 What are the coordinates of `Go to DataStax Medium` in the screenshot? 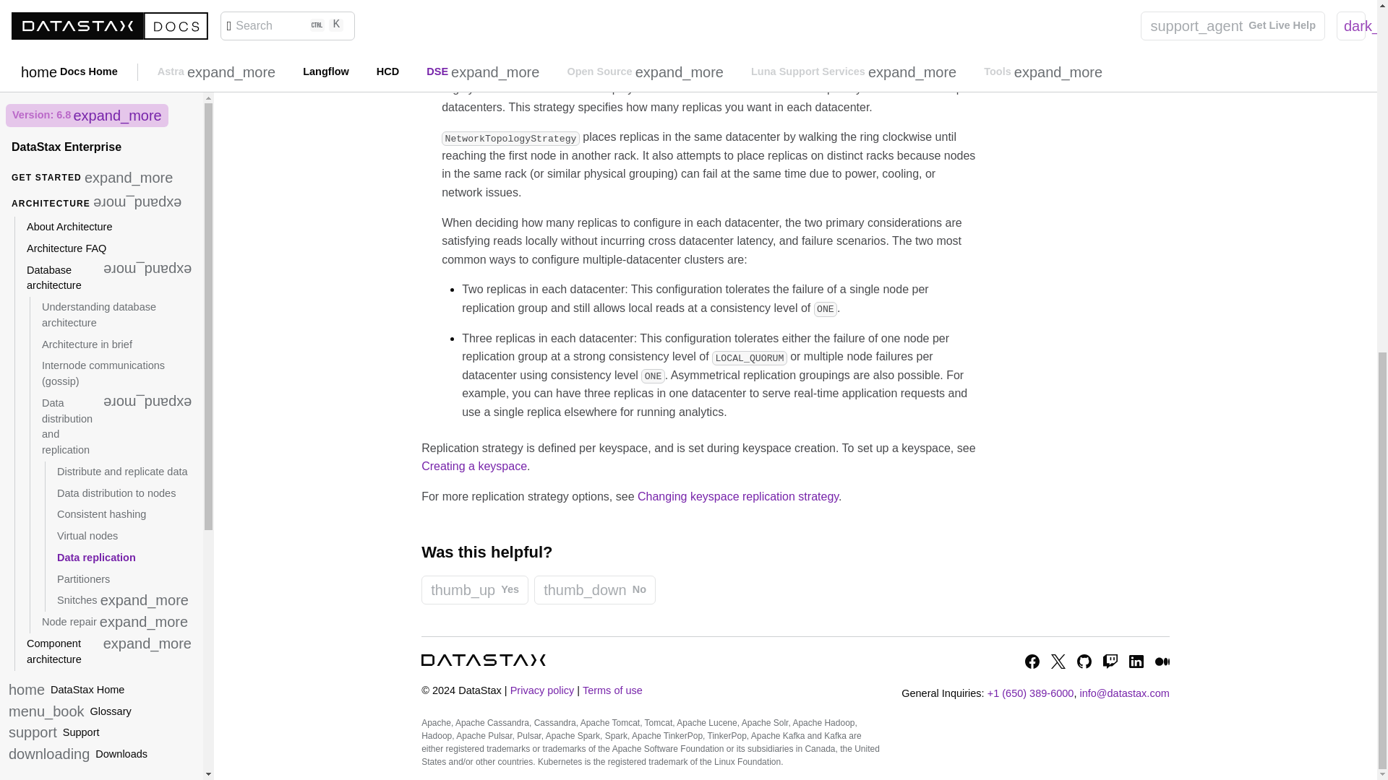 It's located at (1162, 662).